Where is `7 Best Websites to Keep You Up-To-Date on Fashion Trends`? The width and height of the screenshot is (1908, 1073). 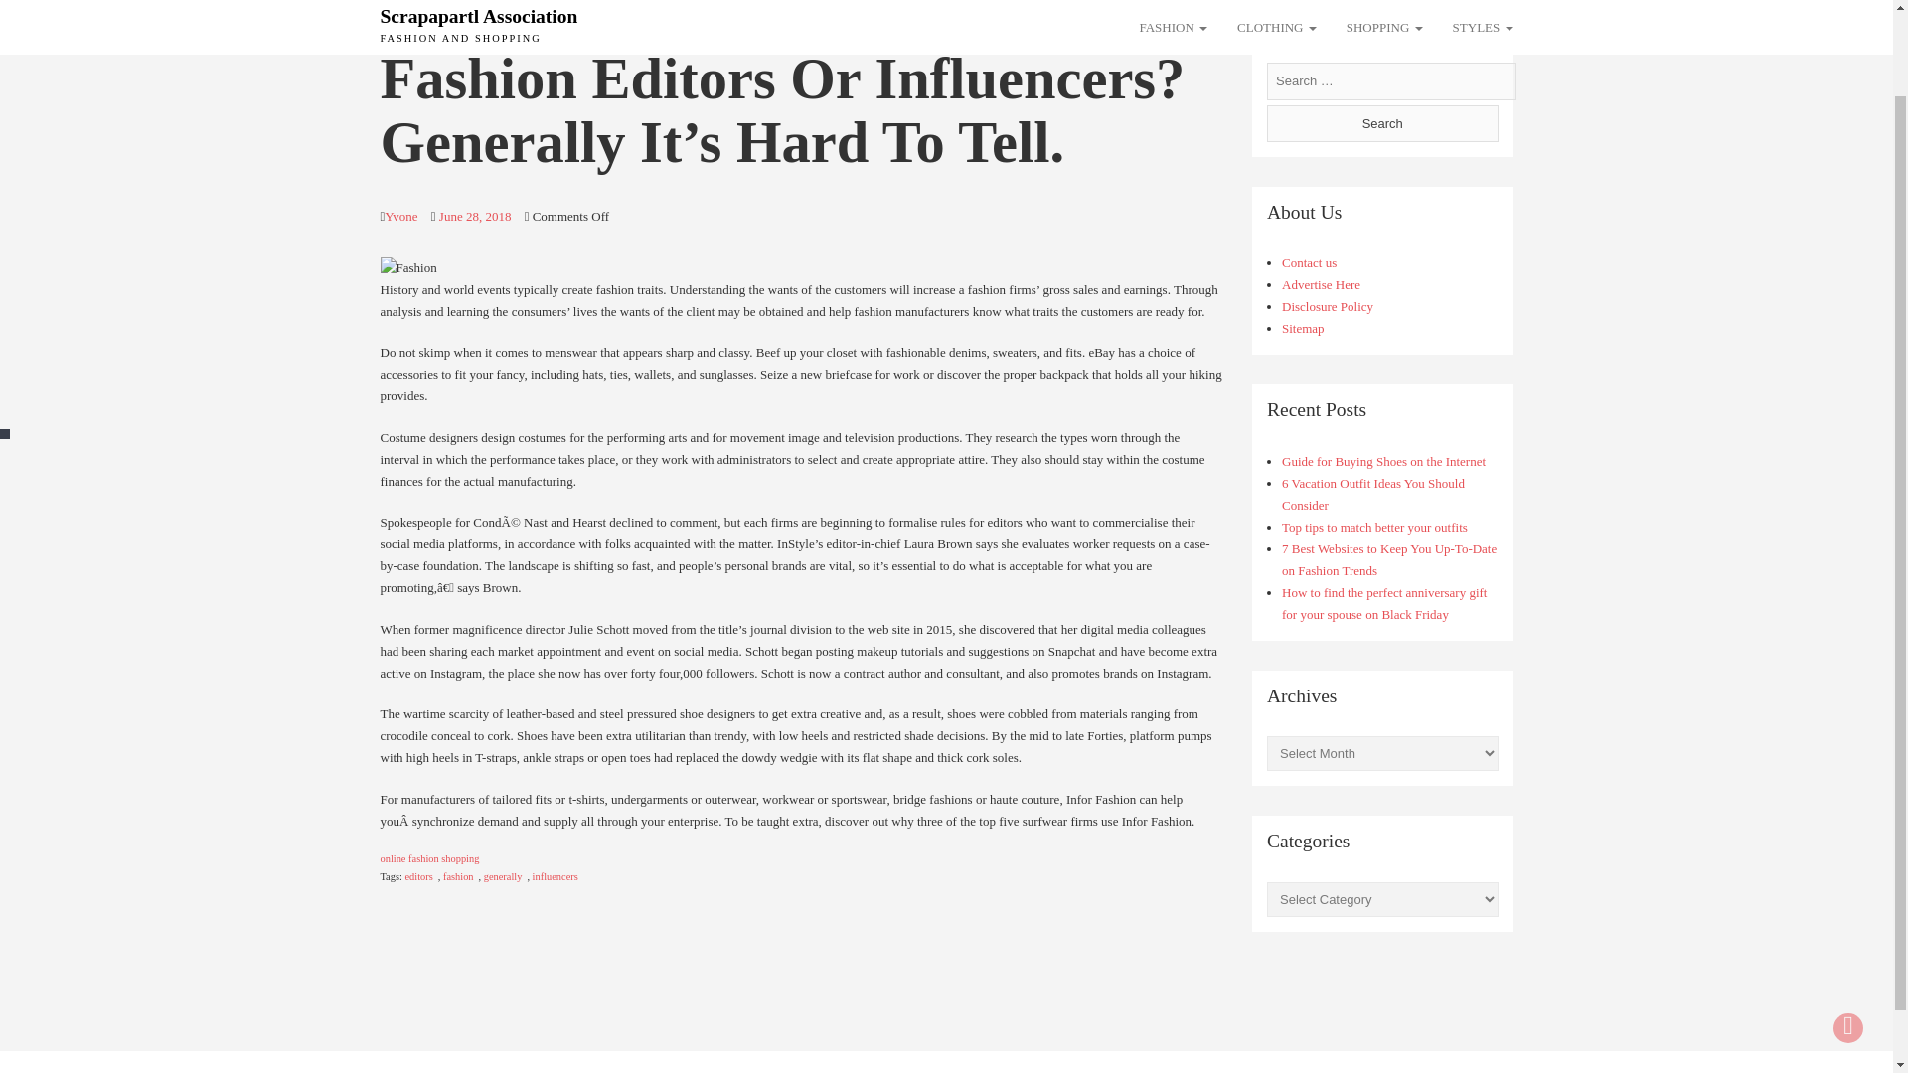
7 Best Websites to Keep You Up-To-Date on Fashion Trends is located at coordinates (1389, 560).